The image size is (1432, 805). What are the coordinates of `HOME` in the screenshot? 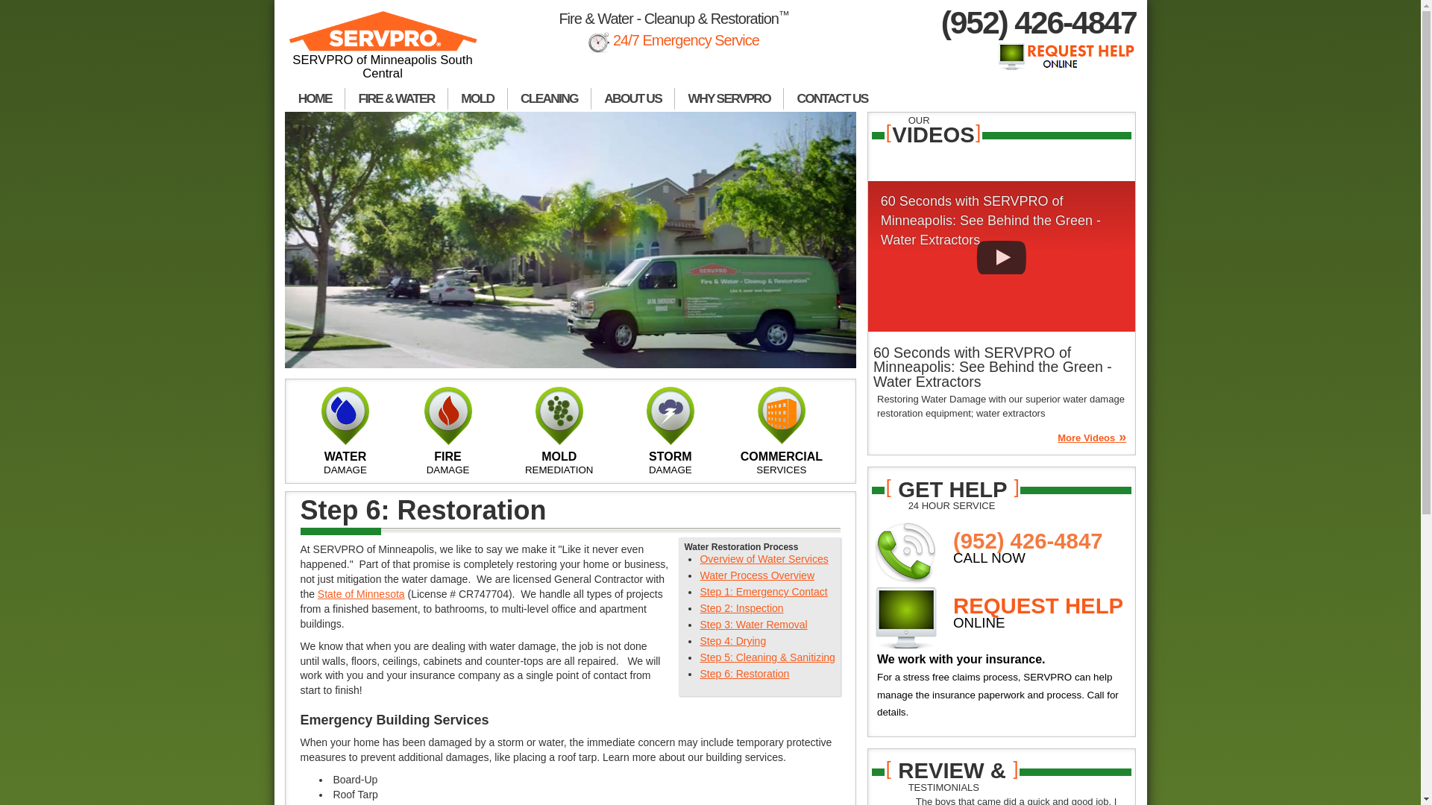 It's located at (315, 100).